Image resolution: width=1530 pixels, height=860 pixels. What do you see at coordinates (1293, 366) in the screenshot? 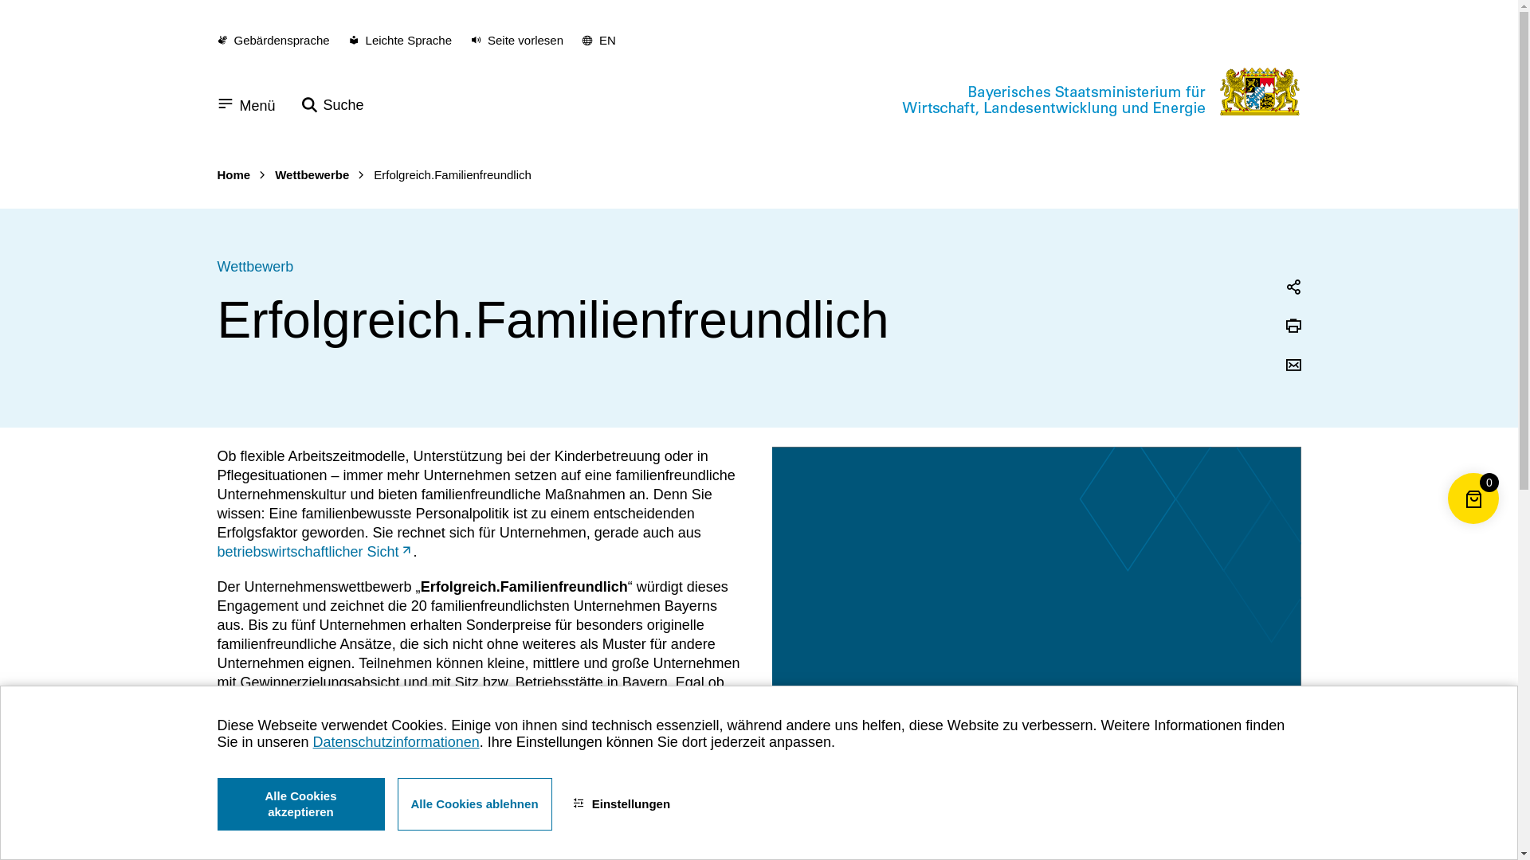
I see `Seite per Email versenden` at bounding box center [1293, 366].